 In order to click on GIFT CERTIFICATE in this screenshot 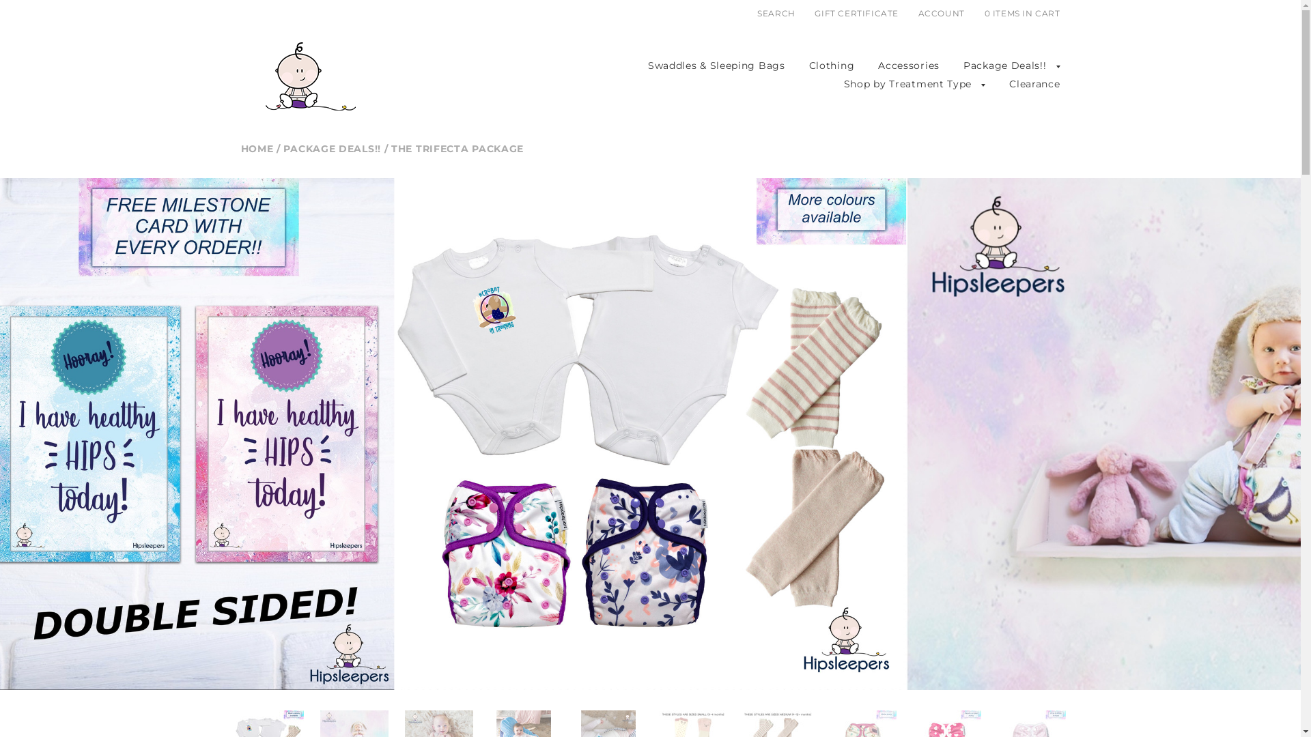, I will do `click(858, 14)`.